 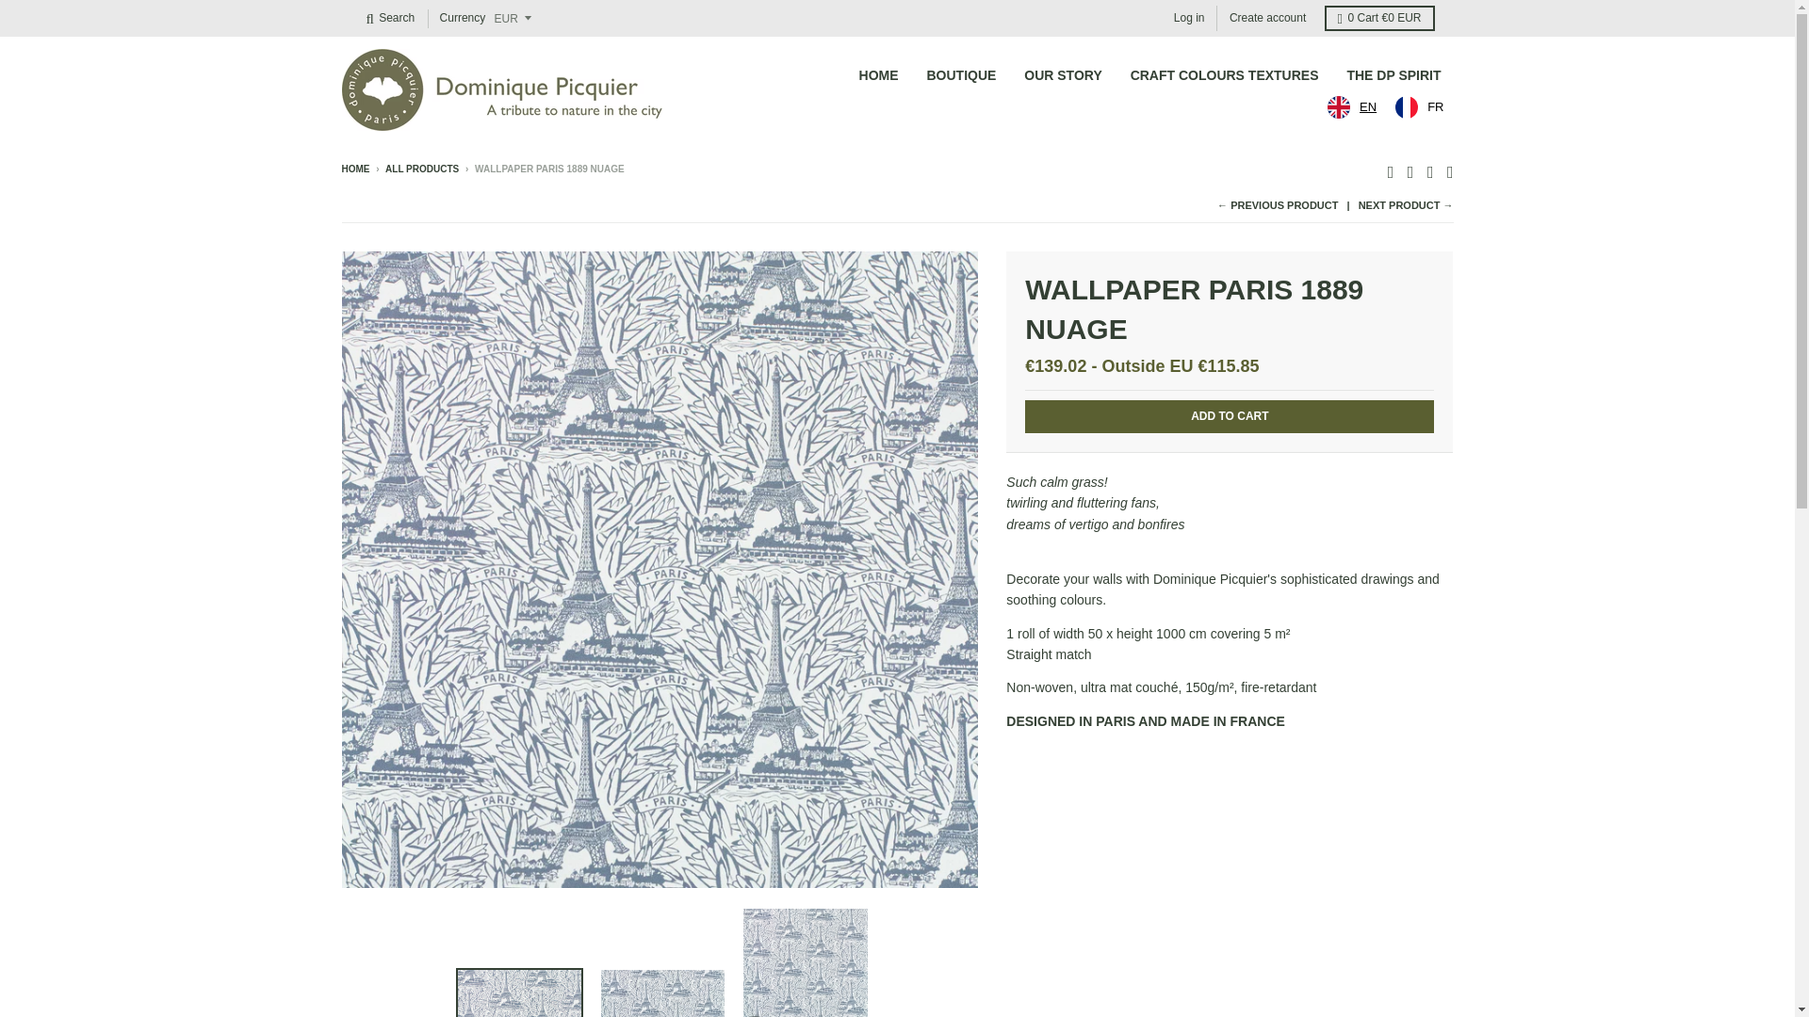 I want to click on EN, so click(x=1351, y=107).